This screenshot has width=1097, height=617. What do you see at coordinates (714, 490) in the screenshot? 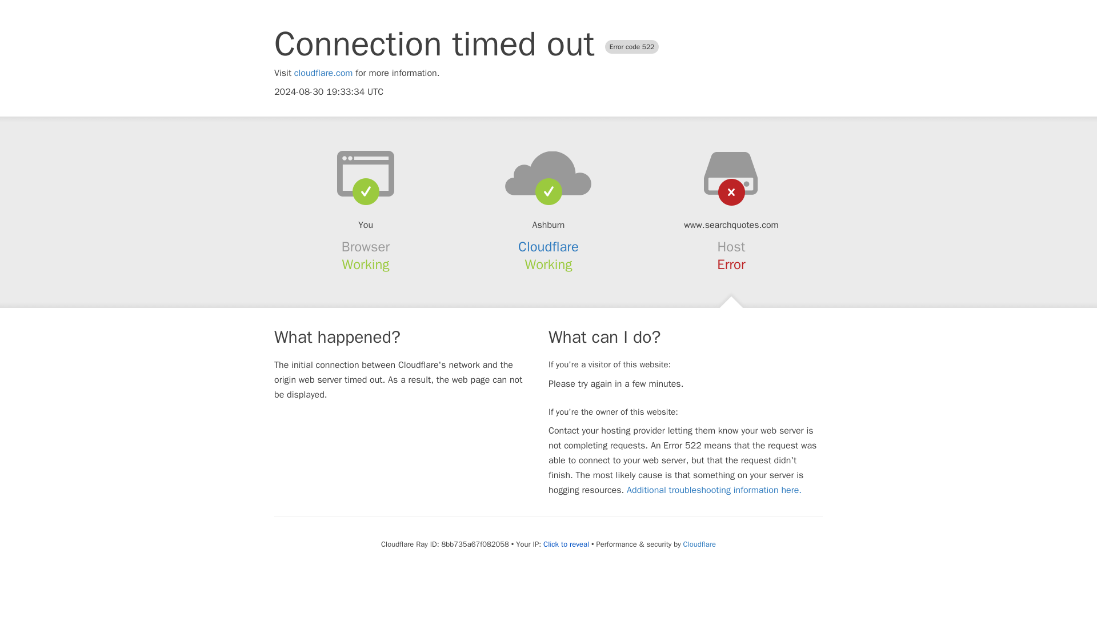
I see `Additional troubleshooting information here.` at bounding box center [714, 490].